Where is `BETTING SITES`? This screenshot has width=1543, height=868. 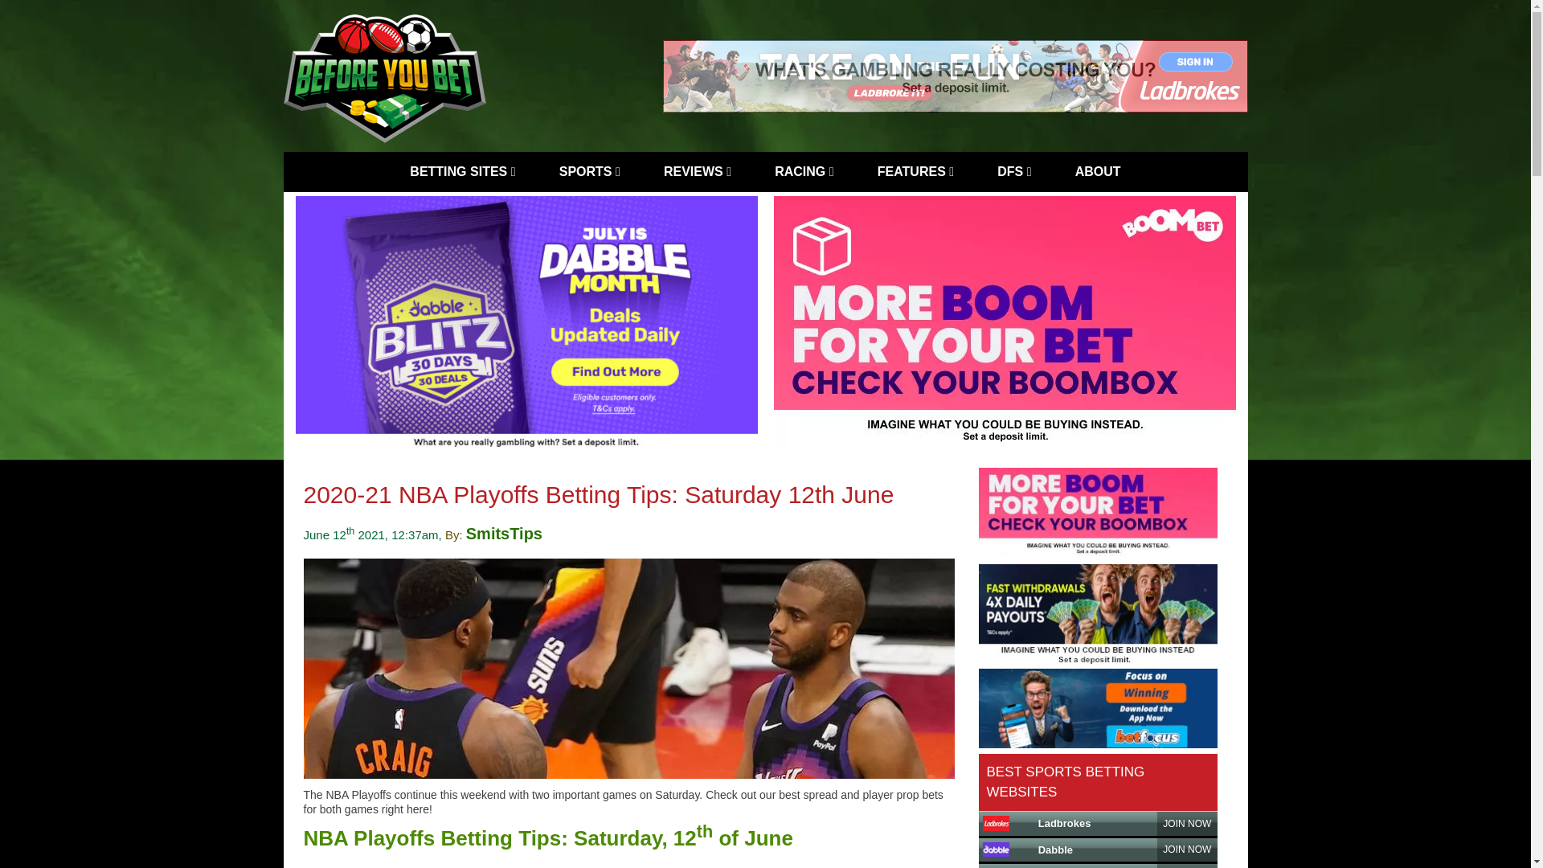
BETTING SITES is located at coordinates (461, 171).